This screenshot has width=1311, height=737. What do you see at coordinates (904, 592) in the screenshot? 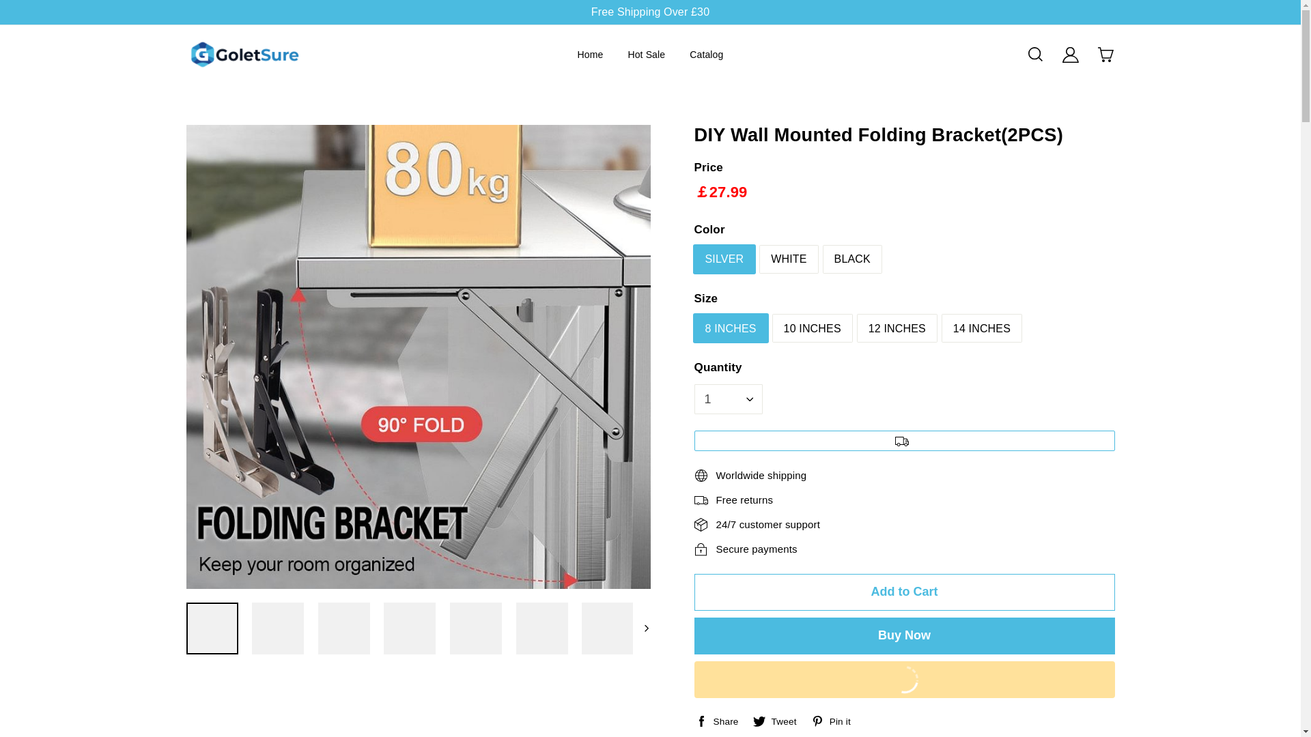
I see `Add to Cart` at bounding box center [904, 592].